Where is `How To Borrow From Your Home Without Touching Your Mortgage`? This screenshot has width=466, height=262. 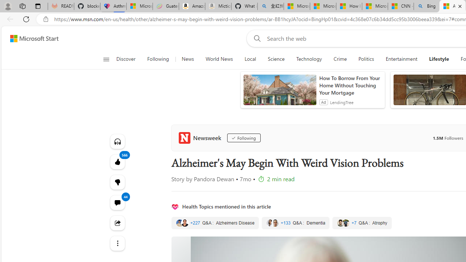 How To Borrow From Your Home Without Touching Your Mortgage is located at coordinates (350, 85).